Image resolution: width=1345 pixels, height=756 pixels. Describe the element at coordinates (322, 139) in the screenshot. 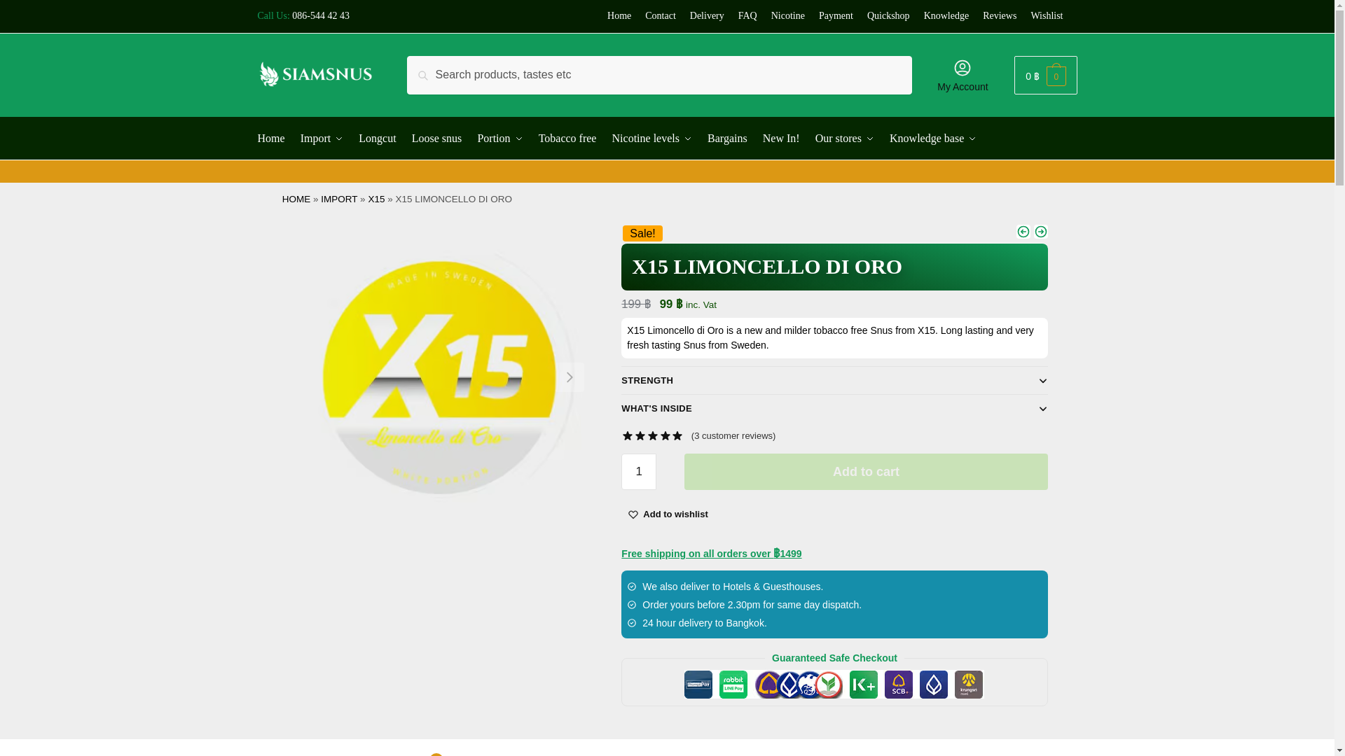

I see `Import` at that location.